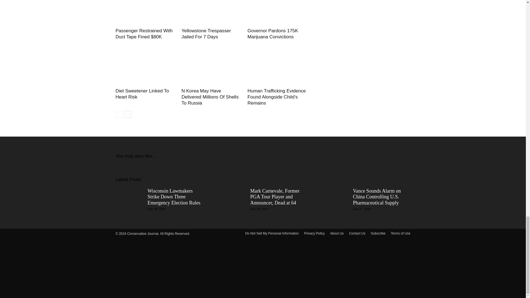 The height and width of the screenshot is (298, 530). What do you see at coordinates (277, 13) in the screenshot?
I see `Governor Pardons 175K Marijuana Convictions` at bounding box center [277, 13].